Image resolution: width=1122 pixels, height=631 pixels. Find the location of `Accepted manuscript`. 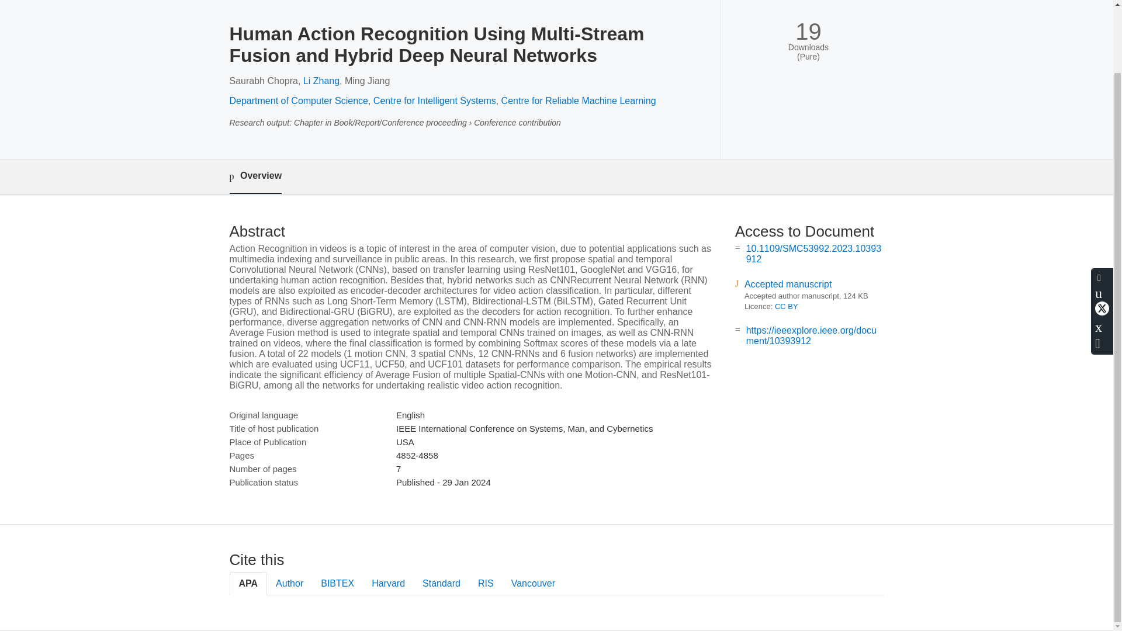

Accepted manuscript is located at coordinates (788, 284).